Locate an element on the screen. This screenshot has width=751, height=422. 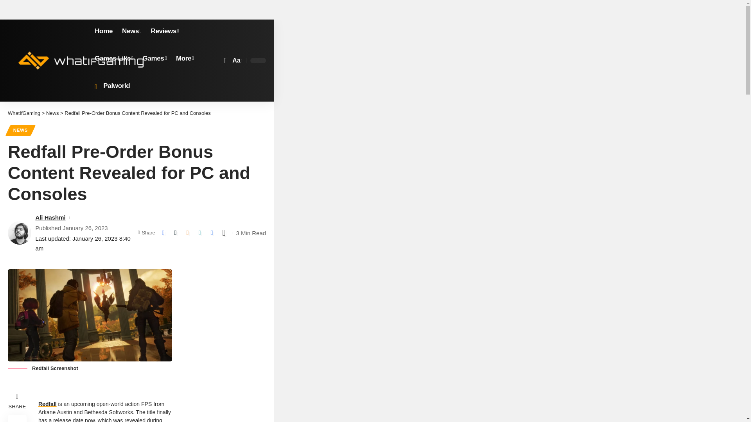
WhatIfGaming is located at coordinates (81, 60).